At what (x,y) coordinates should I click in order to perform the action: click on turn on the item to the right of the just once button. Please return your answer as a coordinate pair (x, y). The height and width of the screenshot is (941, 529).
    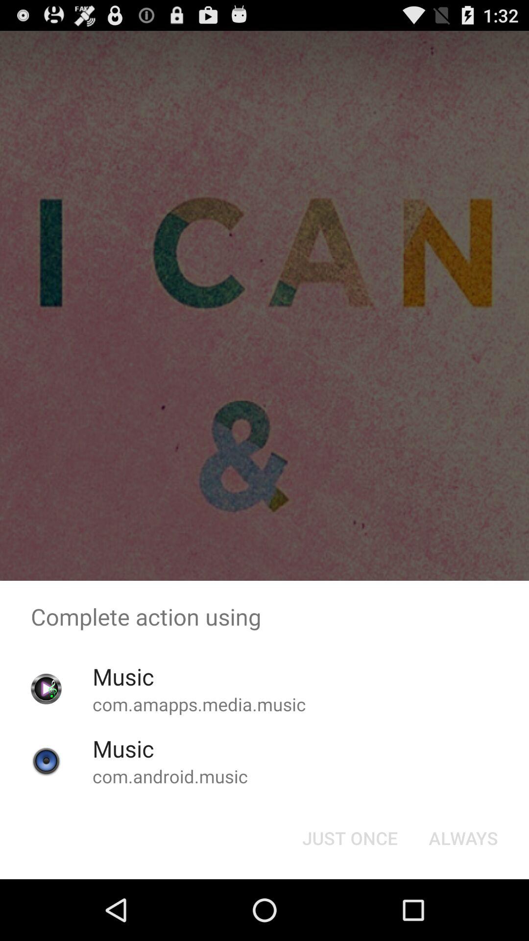
    Looking at the image, I should click on (463, 838).